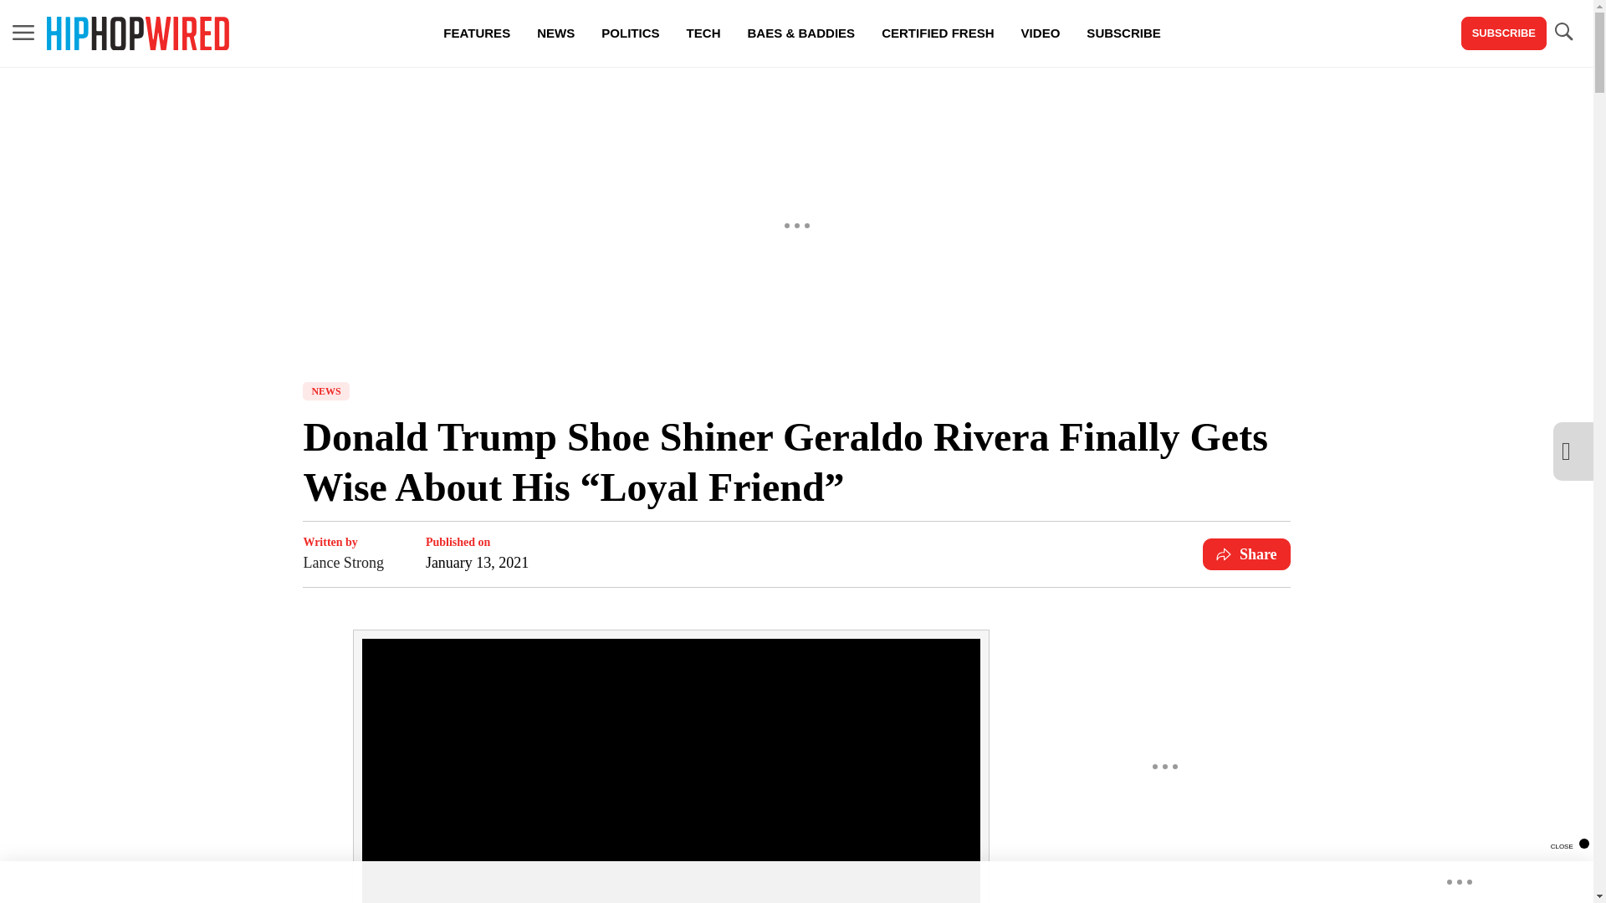 Image resolution: width=1606 pixels, height=903 pixels. What do you see at coordinates (23, 33) in the screenshot?
I see `MENU` at bounding box center [23, 33].